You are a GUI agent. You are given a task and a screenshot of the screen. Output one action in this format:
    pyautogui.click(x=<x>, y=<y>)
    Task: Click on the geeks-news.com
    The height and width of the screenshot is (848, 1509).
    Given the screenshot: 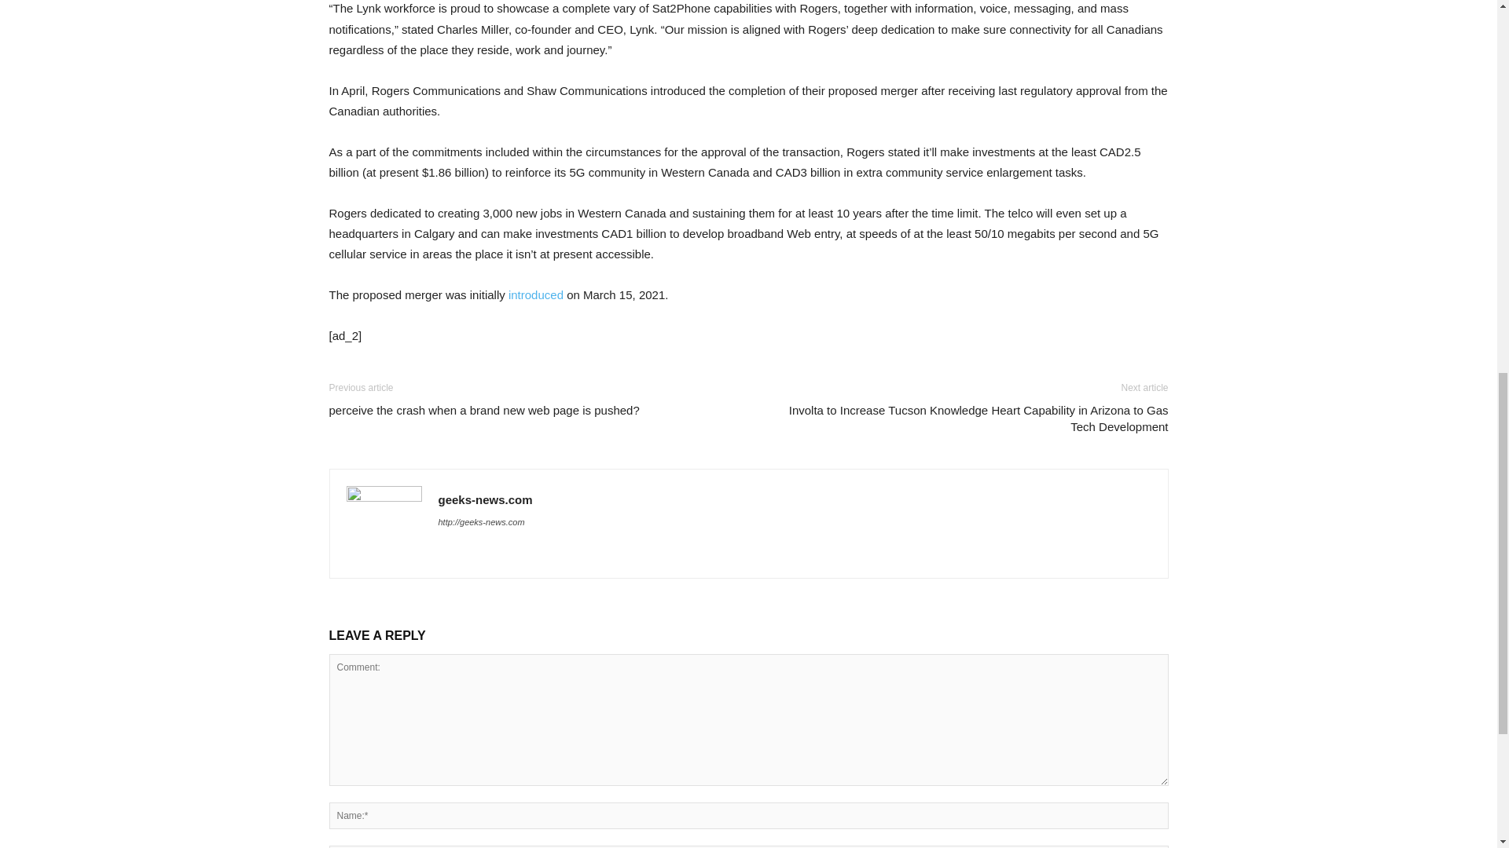 What is the action you would take?
    pyautogui.click(x=486, y=499)
    